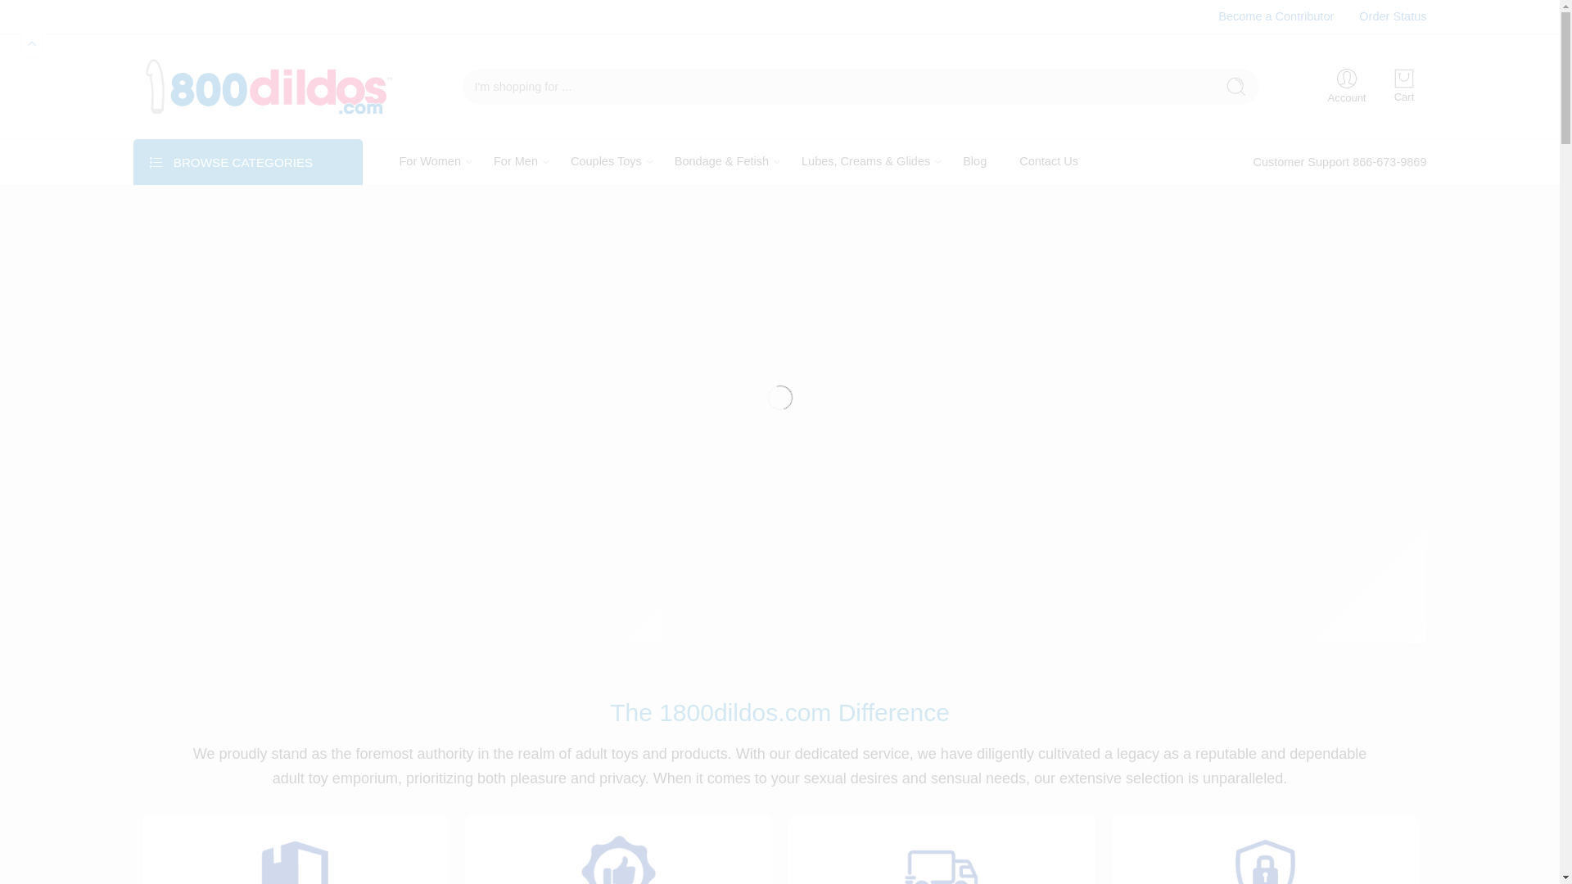  What do you see at coordinates (1348, 86) in the screenshot?
I see `Account` at bounding box center [1348, 86].